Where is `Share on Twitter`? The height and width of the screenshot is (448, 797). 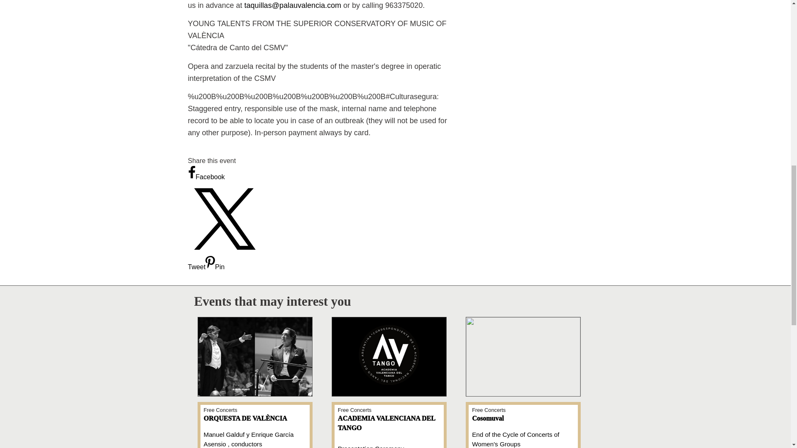 Share on Twitter is located at coordinates (224, 260).